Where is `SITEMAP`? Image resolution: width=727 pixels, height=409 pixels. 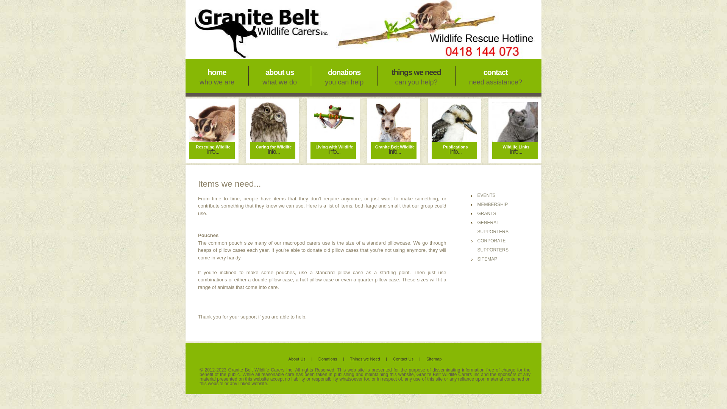
SITEMAP is located at coordinates (487, 259).